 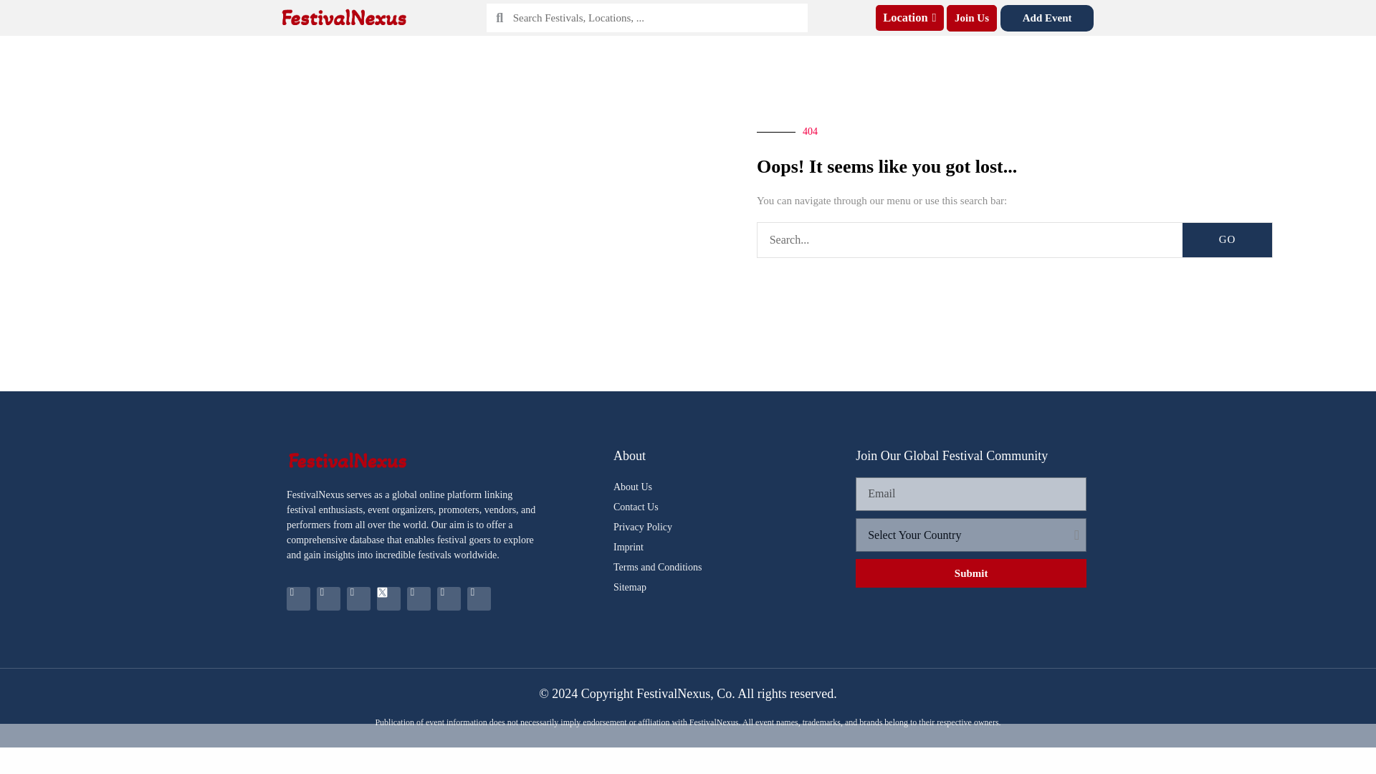 What do you see at coordinates (1046, 17) in the screenshot?
I see `Add Event` at bounding box center [1046, 17].